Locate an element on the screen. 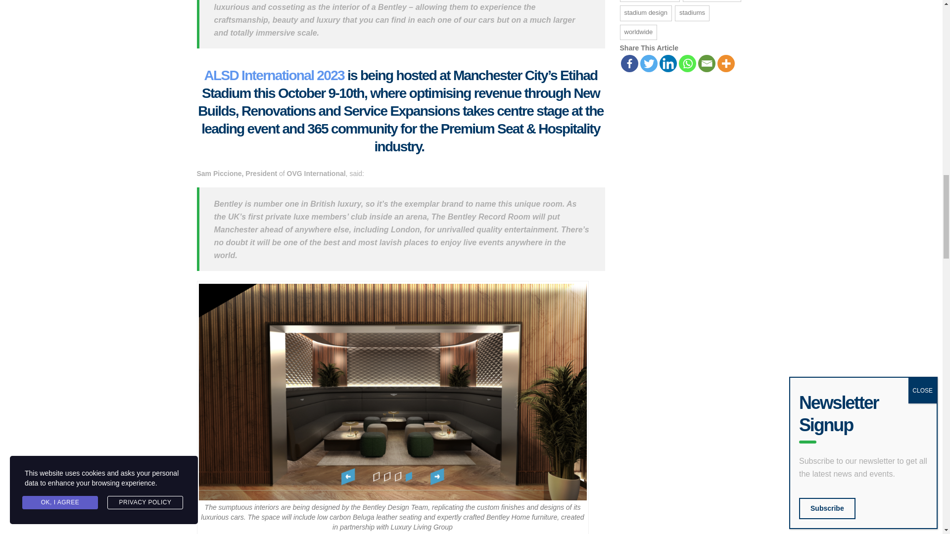 The width and height of the screenshot is (950, 534). Whatsapp is located at coordinates (688, 63).